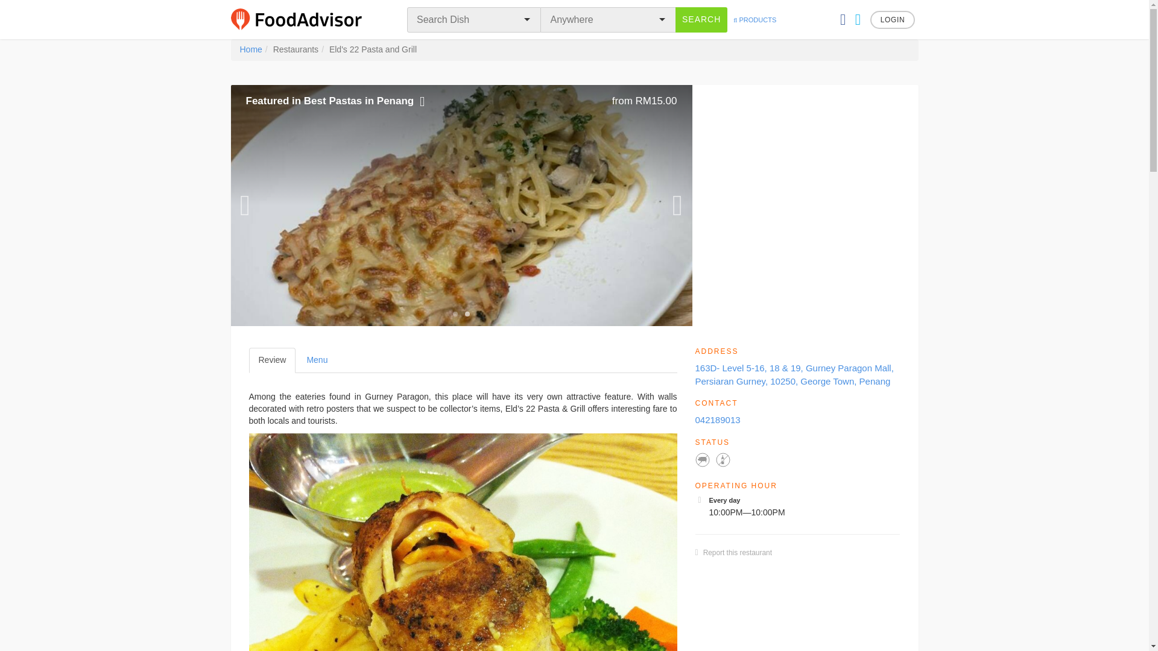 This screenshot has width=1158, height=651. I want to click on 1, so click(737, 553).